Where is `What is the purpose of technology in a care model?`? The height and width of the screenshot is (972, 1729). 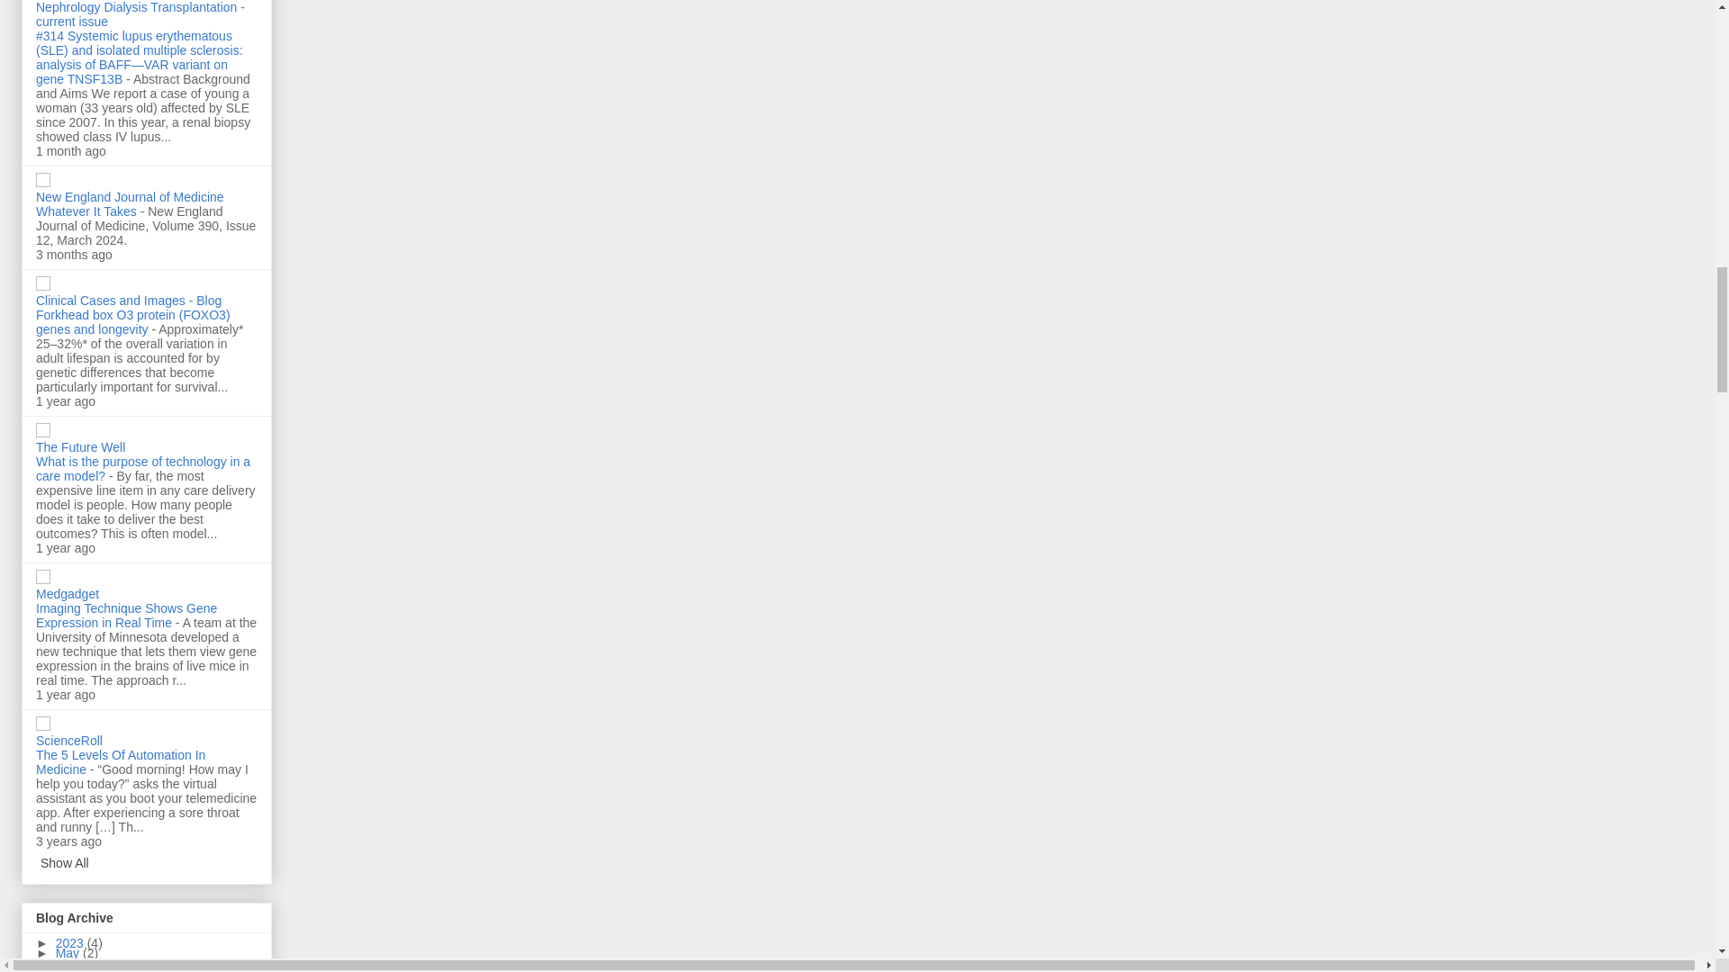
What is the purpose of technology in a care model? is located at coordinates (143, 468).